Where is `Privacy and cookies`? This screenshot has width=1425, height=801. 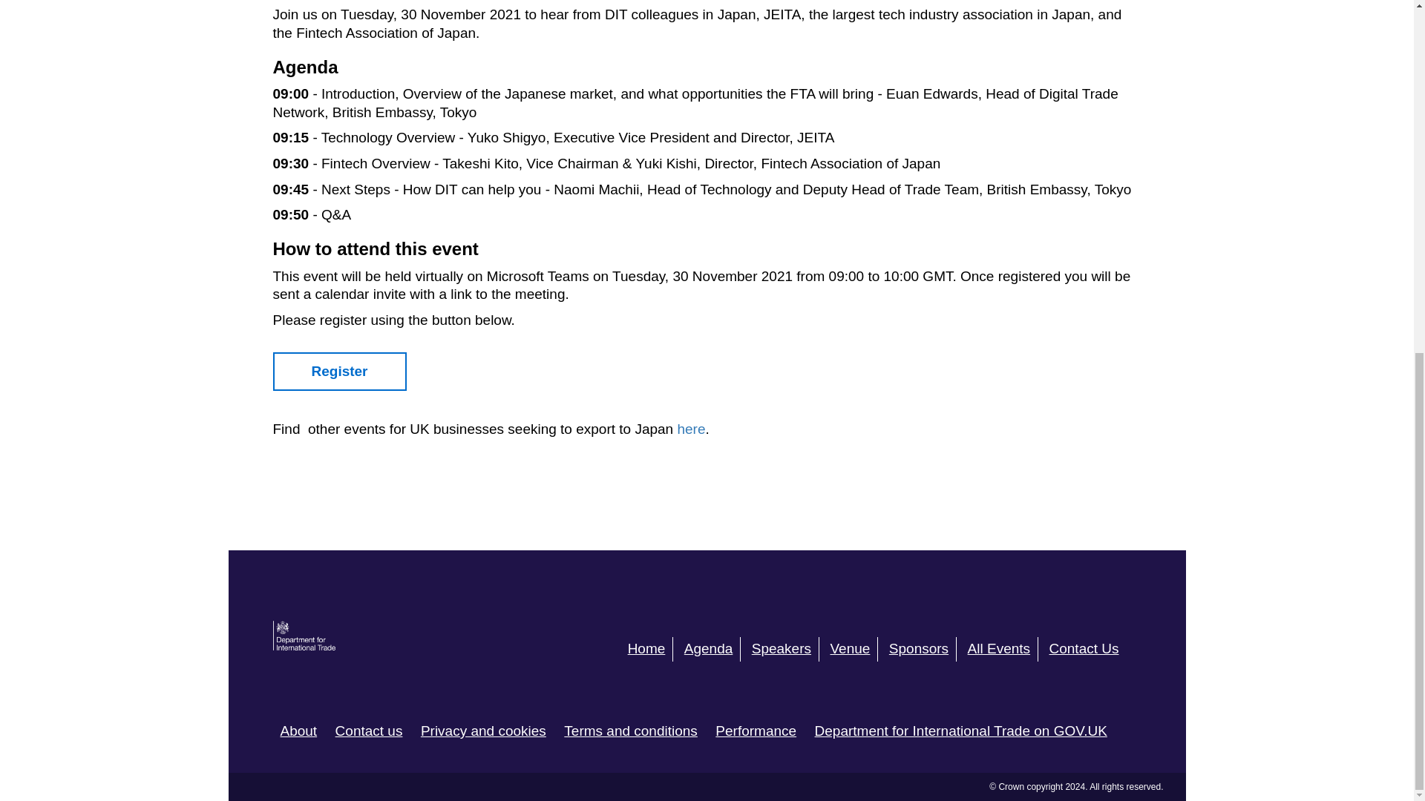
Privacy and cookies is located at coordinates (482, 731).